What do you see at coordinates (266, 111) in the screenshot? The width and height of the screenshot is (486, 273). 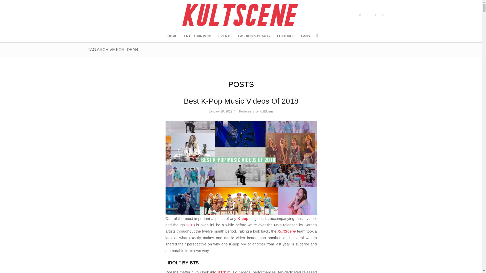 I see `Posts by KultScene` at bounding box center [266, 111].